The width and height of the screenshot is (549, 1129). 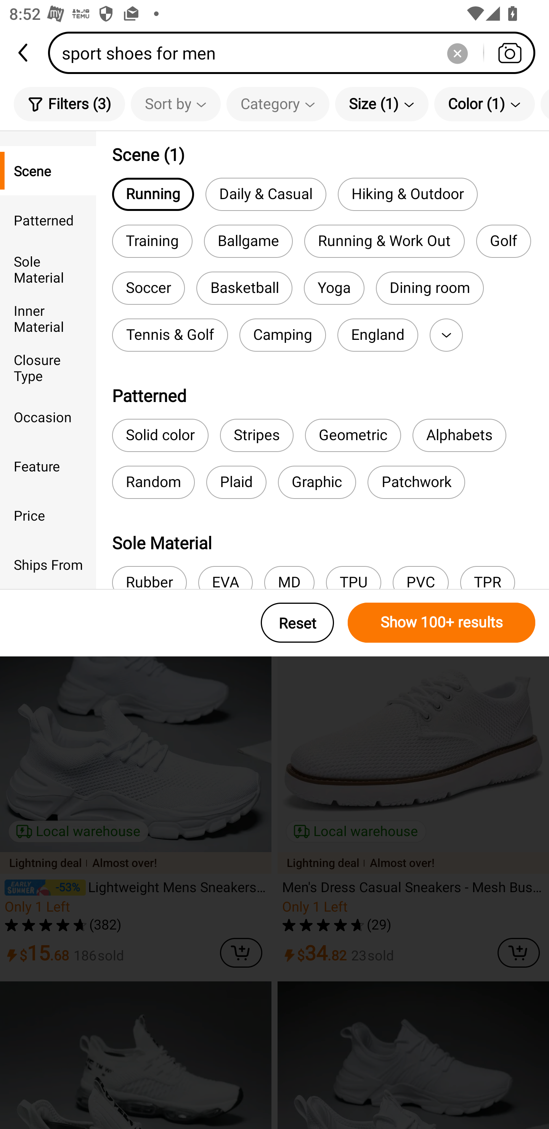 I want to click on Inner Material, so click(x=48, y=318).